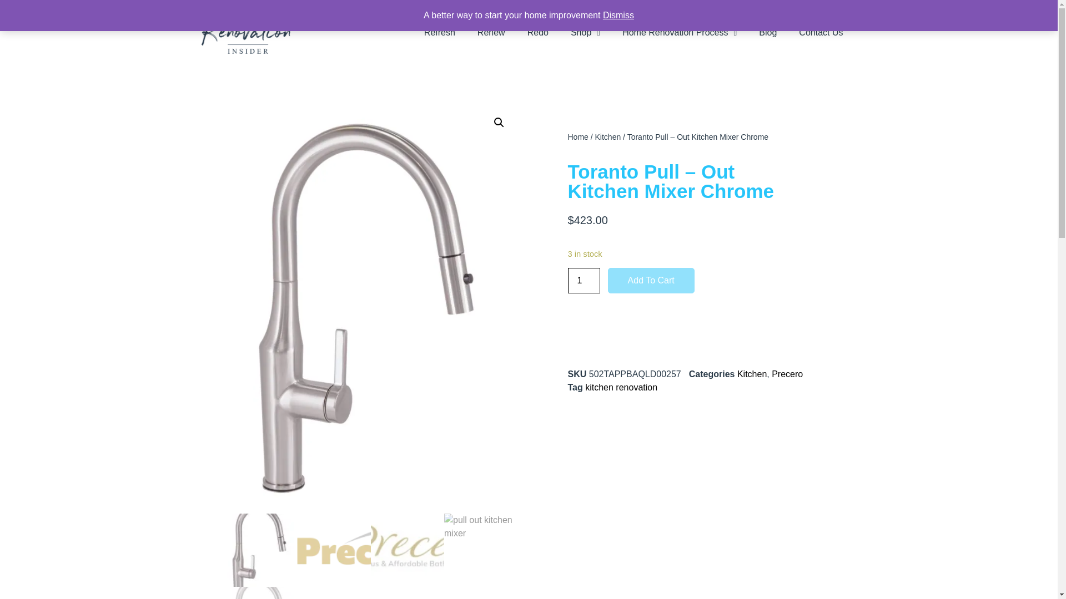 This screenshot has height=599, width=1066. Describe the element at coordinates (491, 32) in the screenshot. I see `Renew` at that location.